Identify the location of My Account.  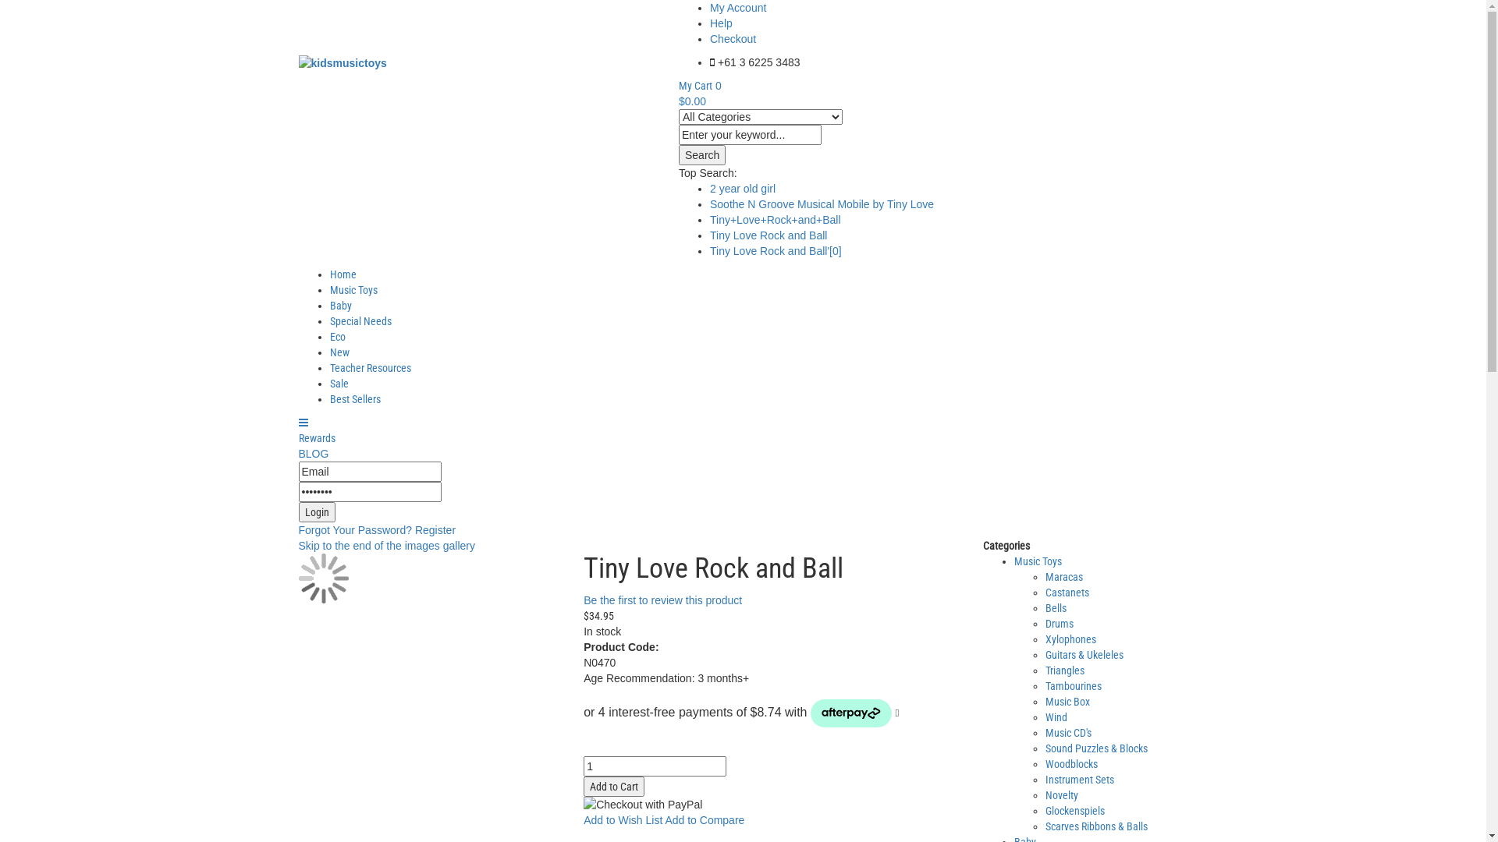
(738, 8).